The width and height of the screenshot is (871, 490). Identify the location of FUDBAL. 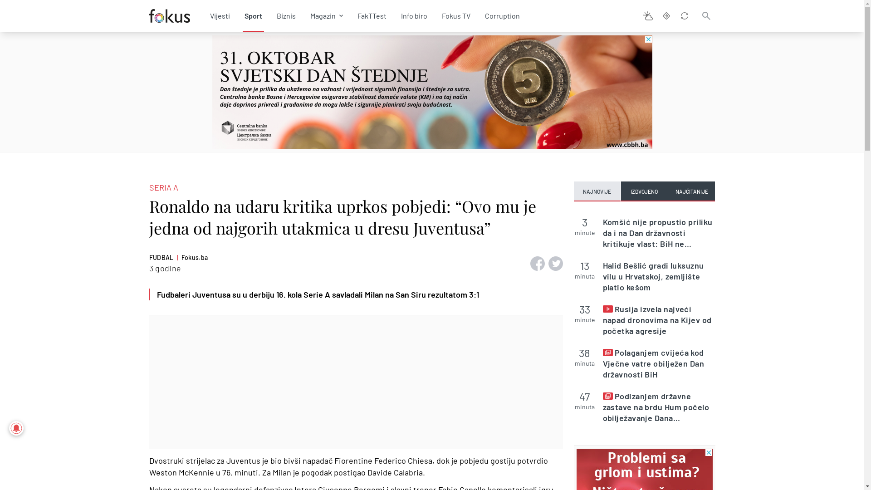
(161, 258).